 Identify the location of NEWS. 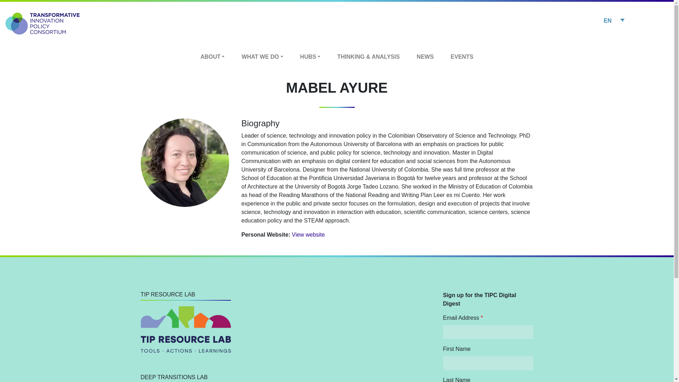
(425, 57).